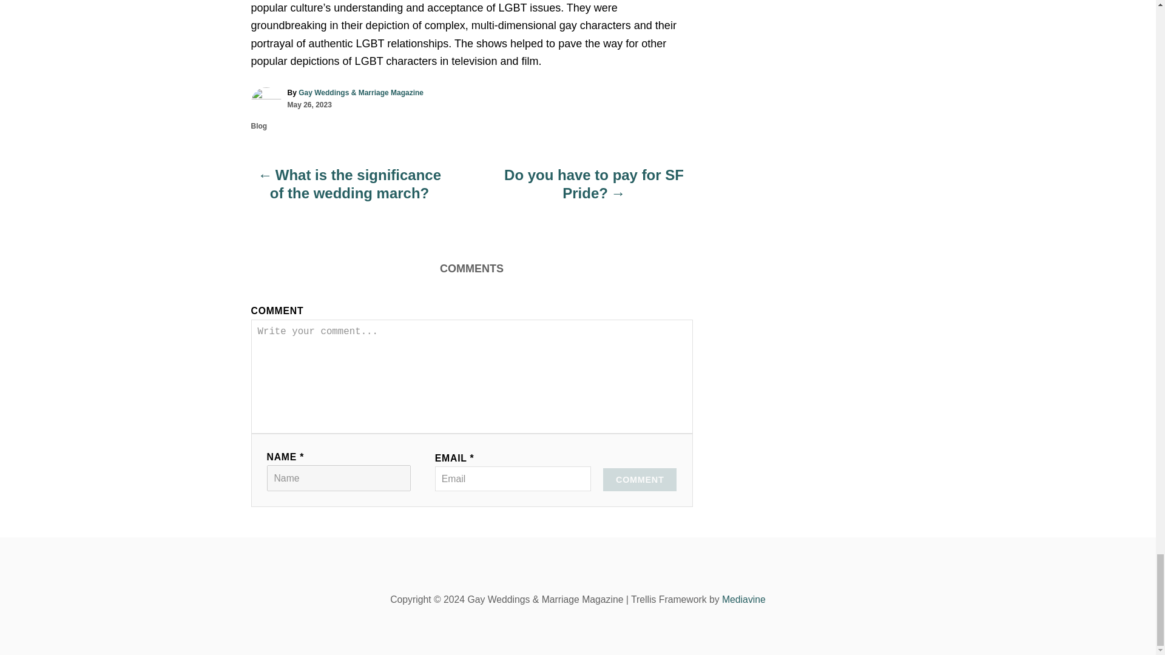 Image resolution: width=1165 pixels, height=655 pixels. Describe the element at coordinates (744, 599) in the screenshot. I see `Mediavine` at that location.